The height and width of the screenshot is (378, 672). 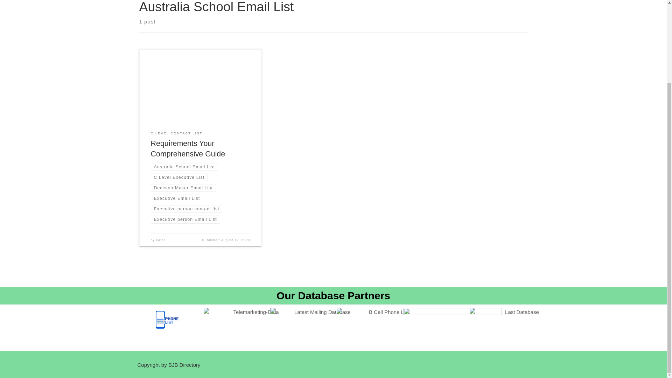 I want to click on BJB Directory, so click(x=184, y=365).